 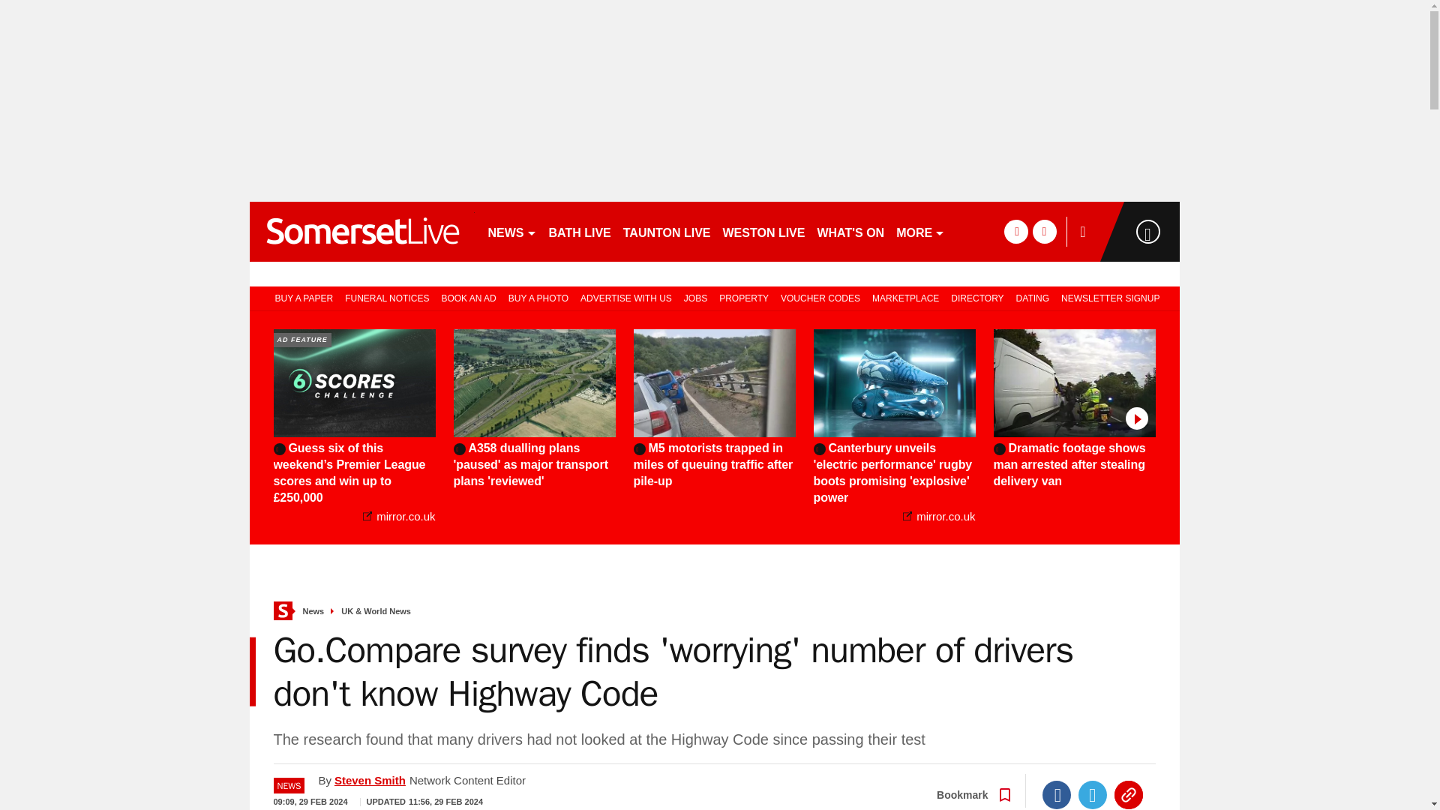 What do you see at coordinates (1093, 795) in the screenshot?
I see `Twitter` at bounding box center [1093, 795].